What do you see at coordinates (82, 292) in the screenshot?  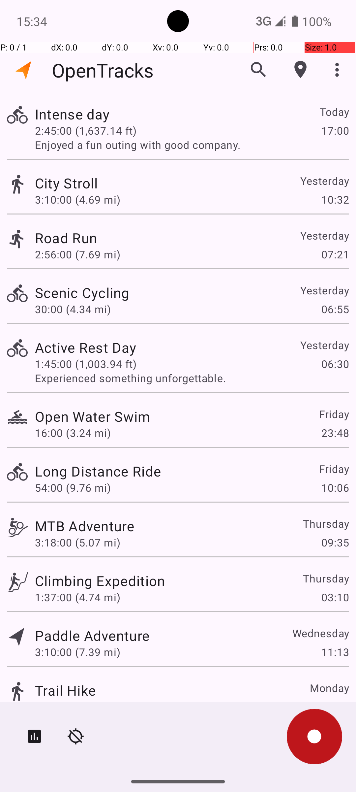 I see `Scenic Cycling` at bounding box center [82, 292].